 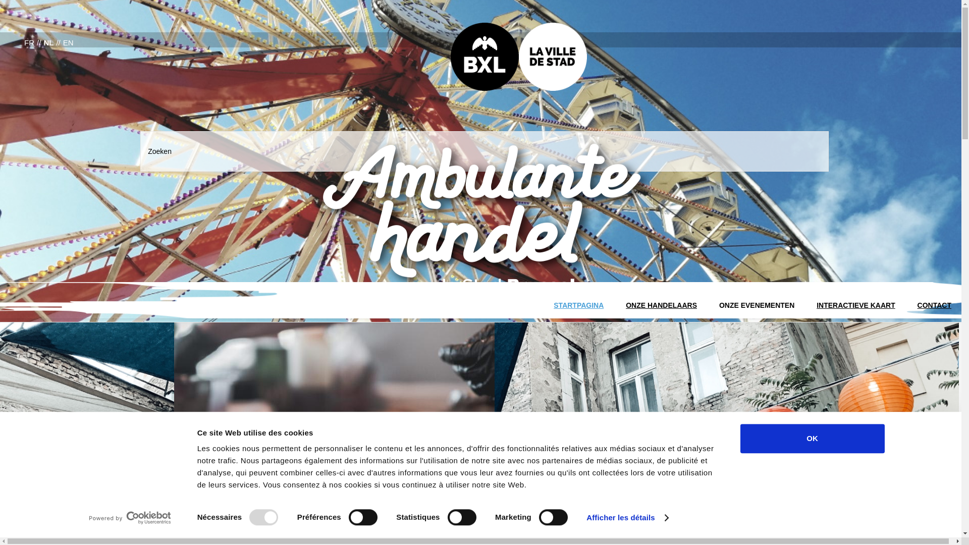 What do you see at coordinates (0, 0) in the screenshot?
I see `Overslaan en naar de inhoud gaan` at bounding box center [0, 0].